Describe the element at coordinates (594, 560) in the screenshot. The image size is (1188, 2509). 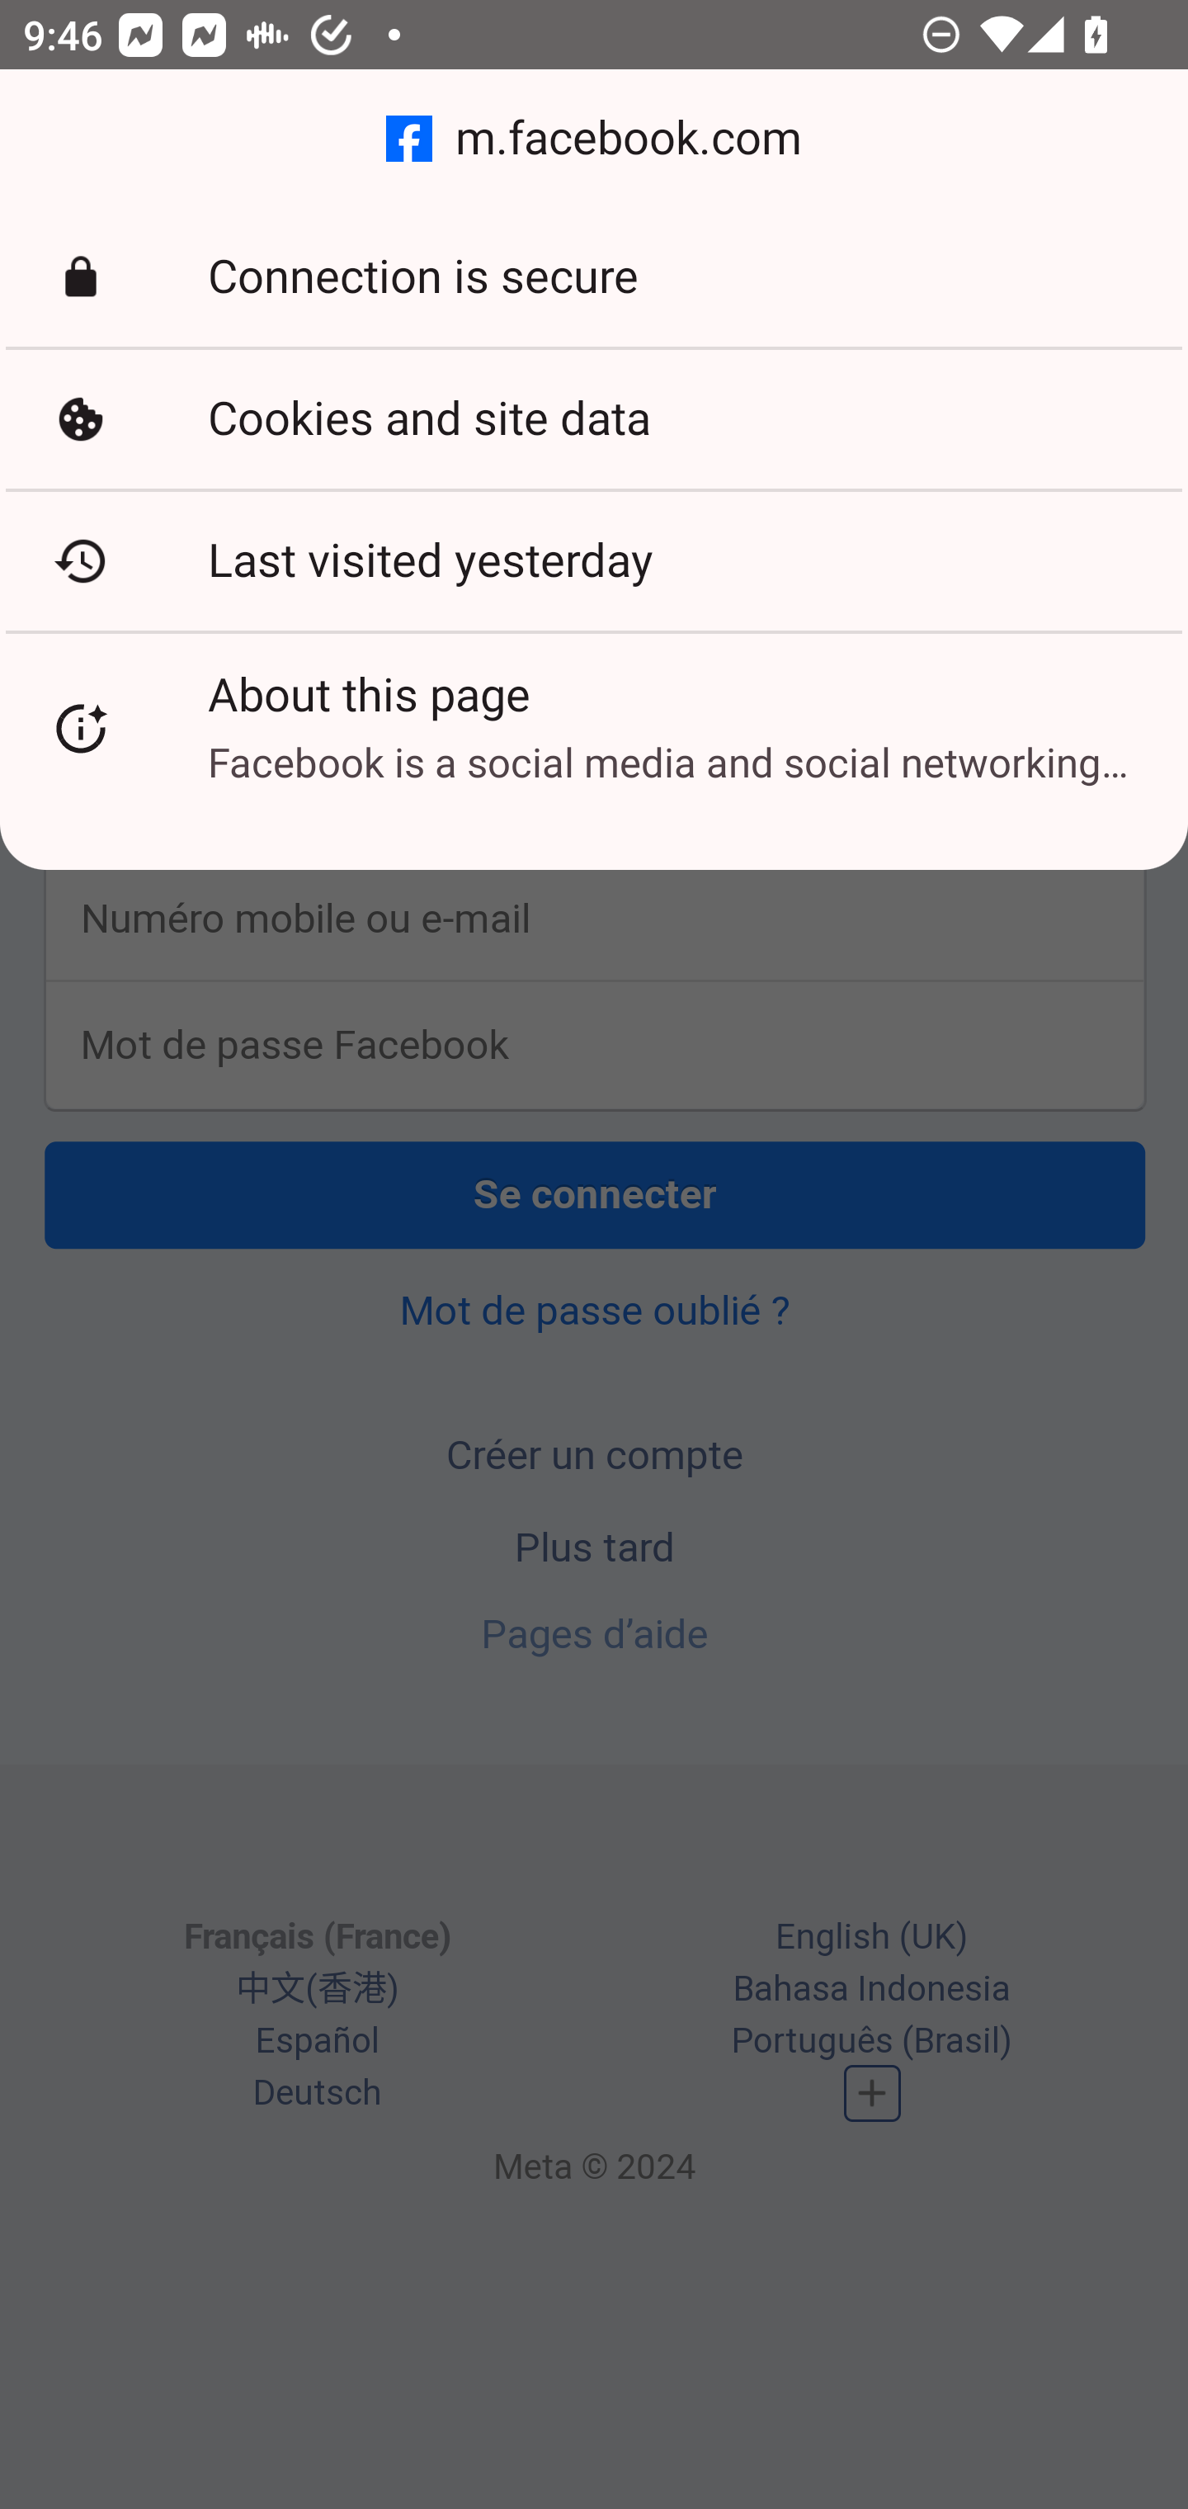
I see `Last visited yesterday` at that location.